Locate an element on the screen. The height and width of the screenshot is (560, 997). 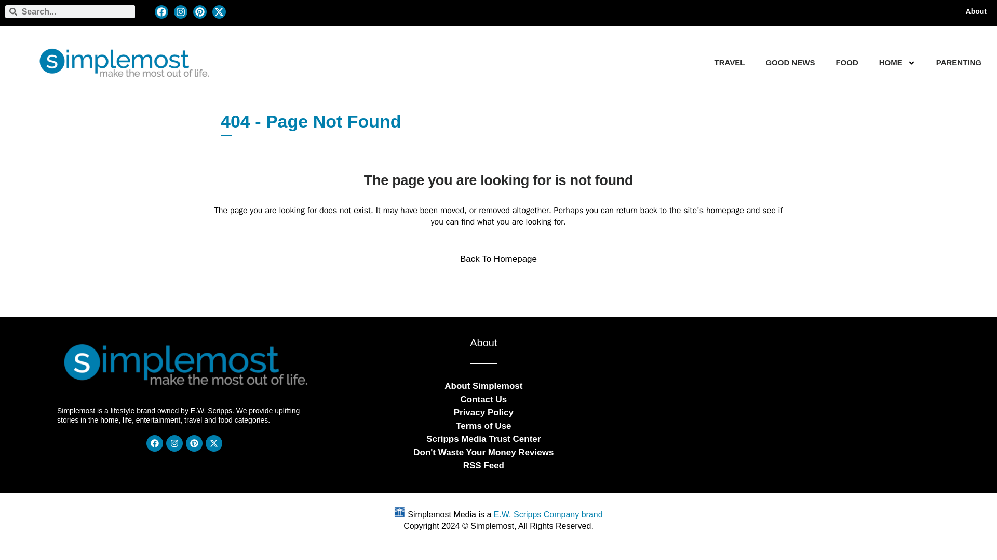
PARENTING is located at coordinates (959, 62).